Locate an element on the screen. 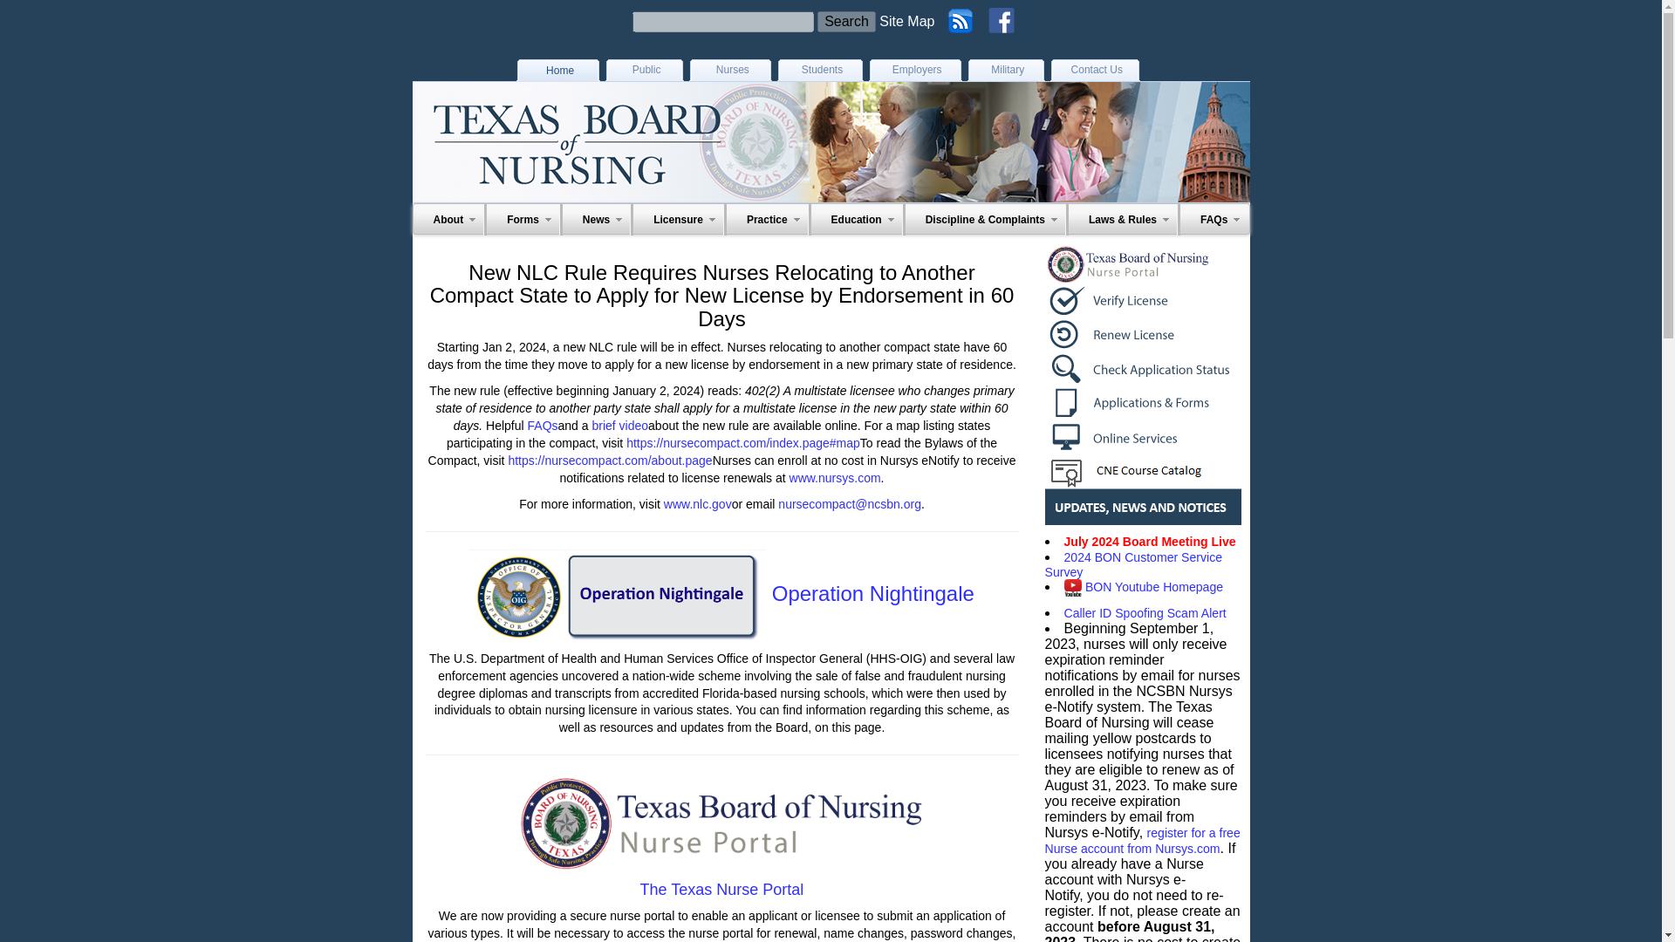  Contact Us is located at coordinates (1095, 70).